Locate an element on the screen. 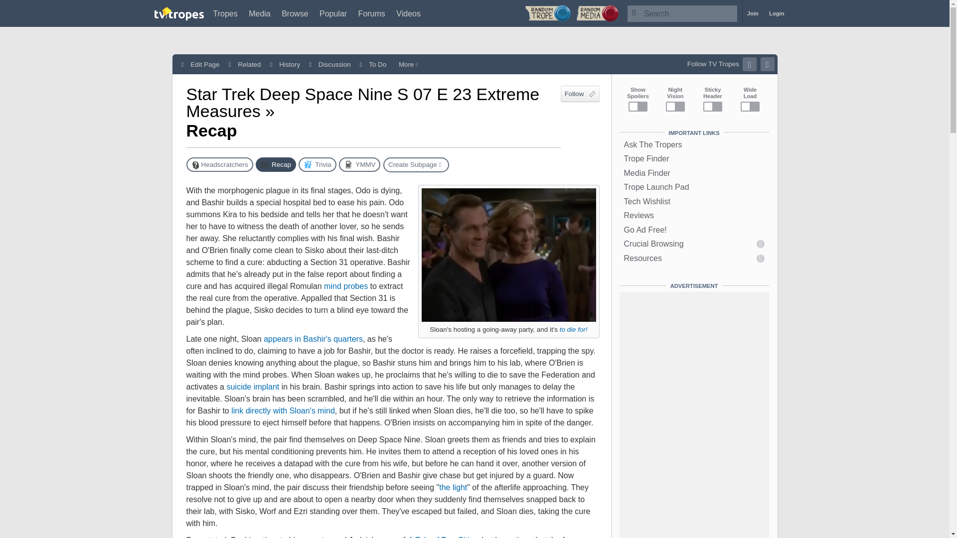 Image resolution: width=957 pixels, height=538 pixels. Tropes is located at coordinates (225, 13).